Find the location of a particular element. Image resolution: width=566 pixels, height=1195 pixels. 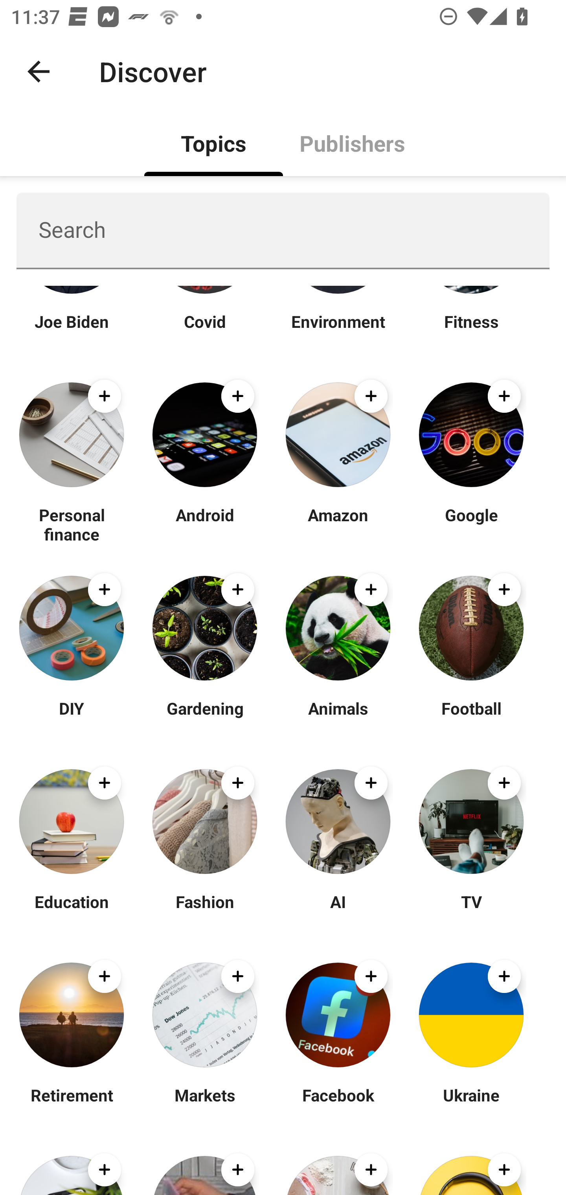

Education is located at coordinates (72, 911).